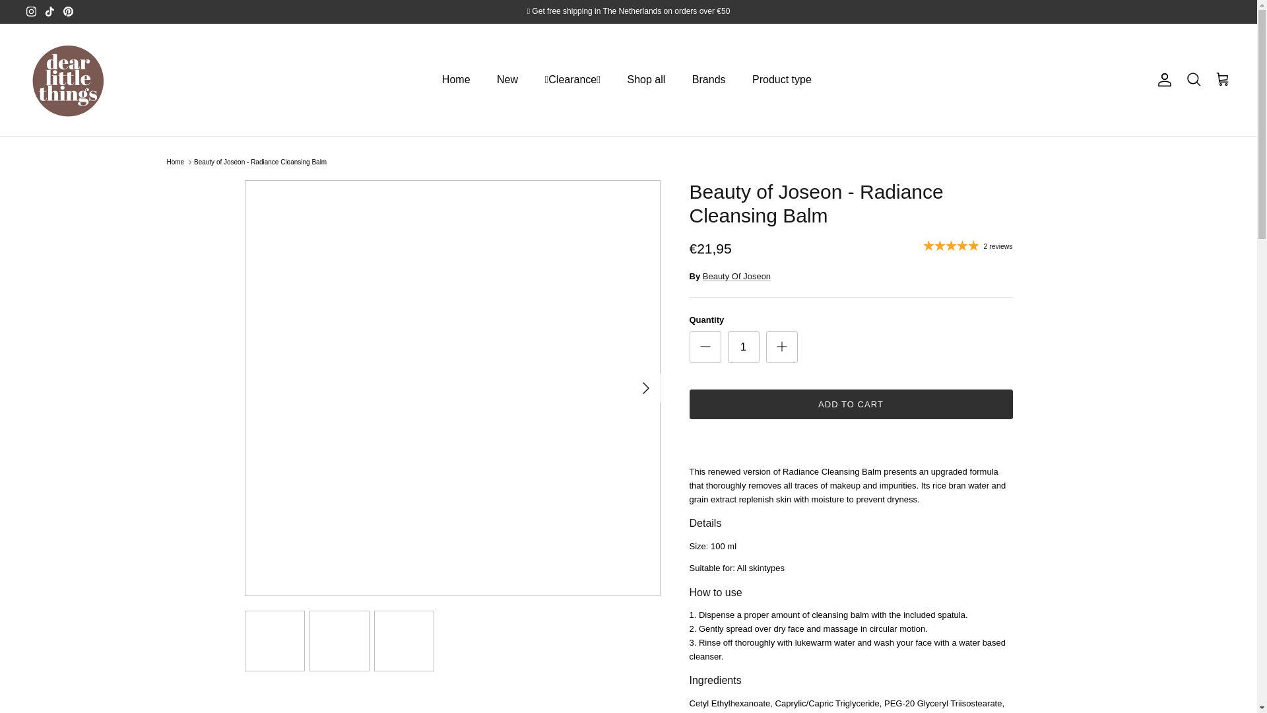 This screenshot has width=1267, height=713. Describe the element at coordinates (645, 388) in the screenshot. I see `RIGHT` at that location.